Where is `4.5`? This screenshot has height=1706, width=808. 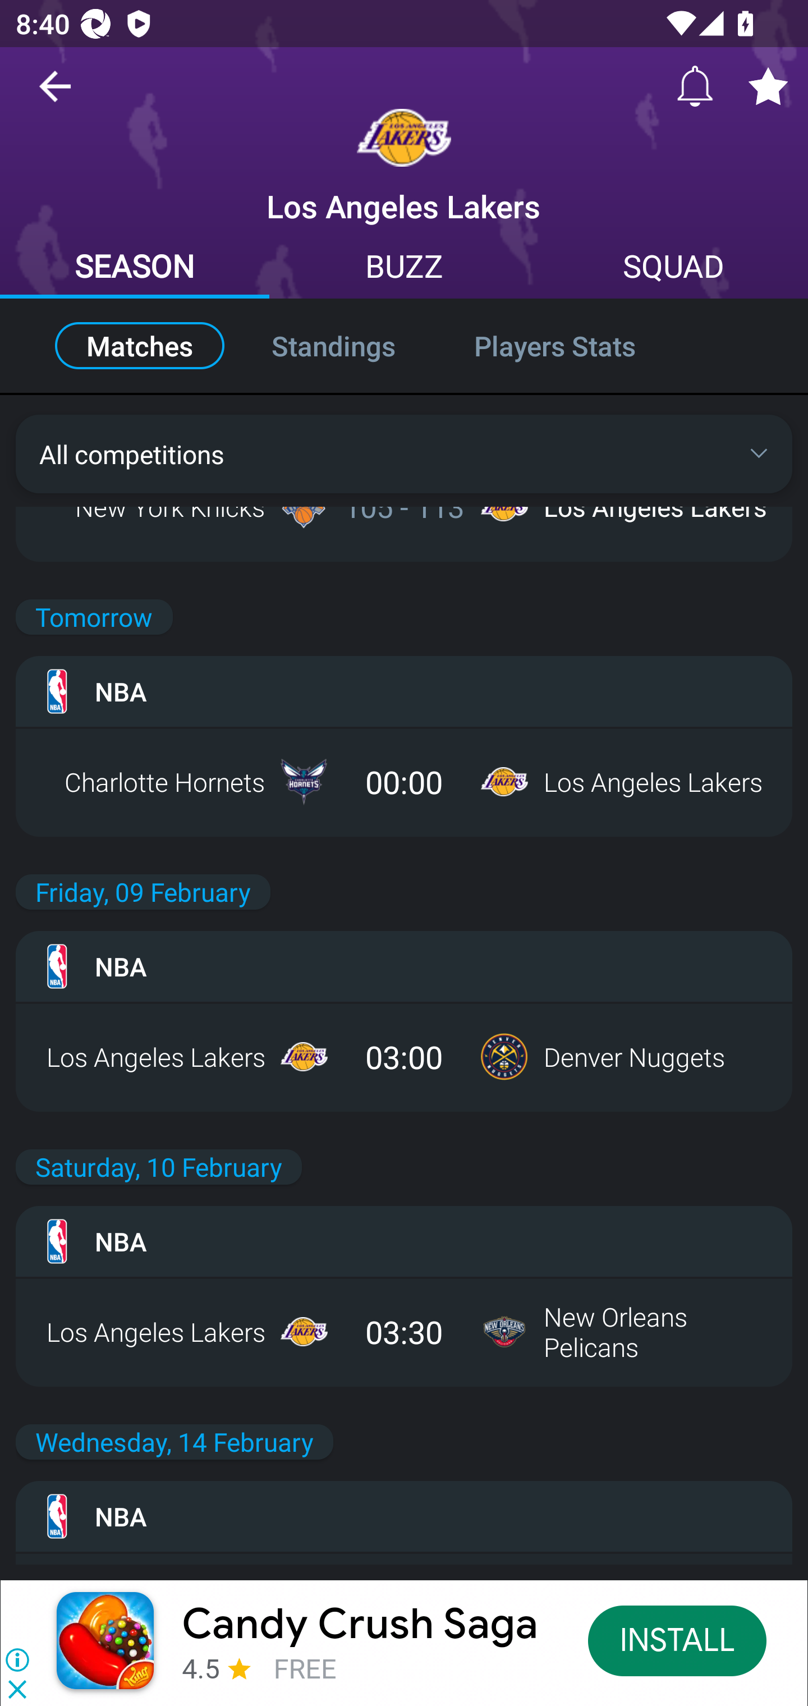
4.5 is located at coordinates (201, 1668).